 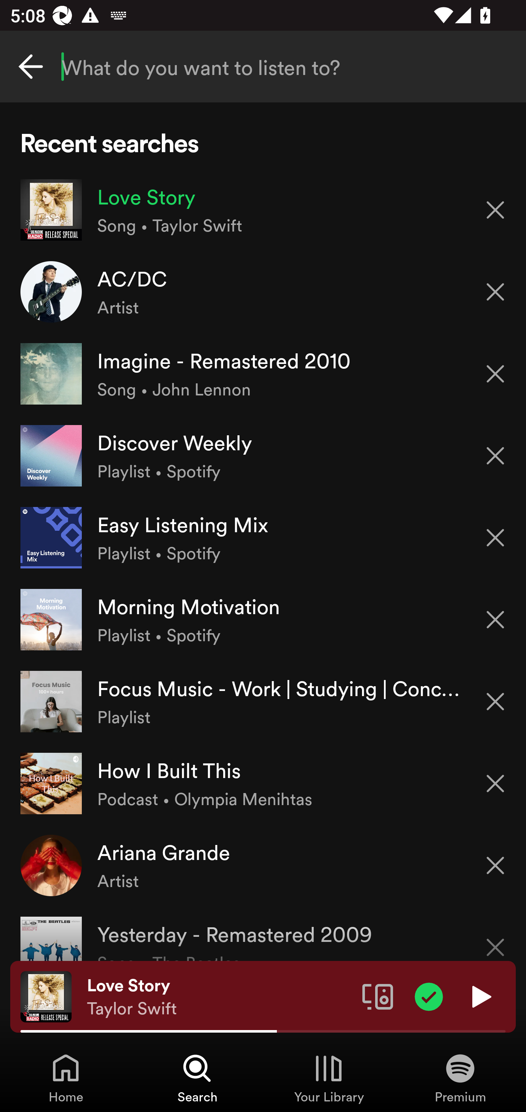 What do you see at coordinates (263, 619) in the screenshot?
I see `Morning Motivation Playlist • Spotify Remove` at bounding box center [263, 619].